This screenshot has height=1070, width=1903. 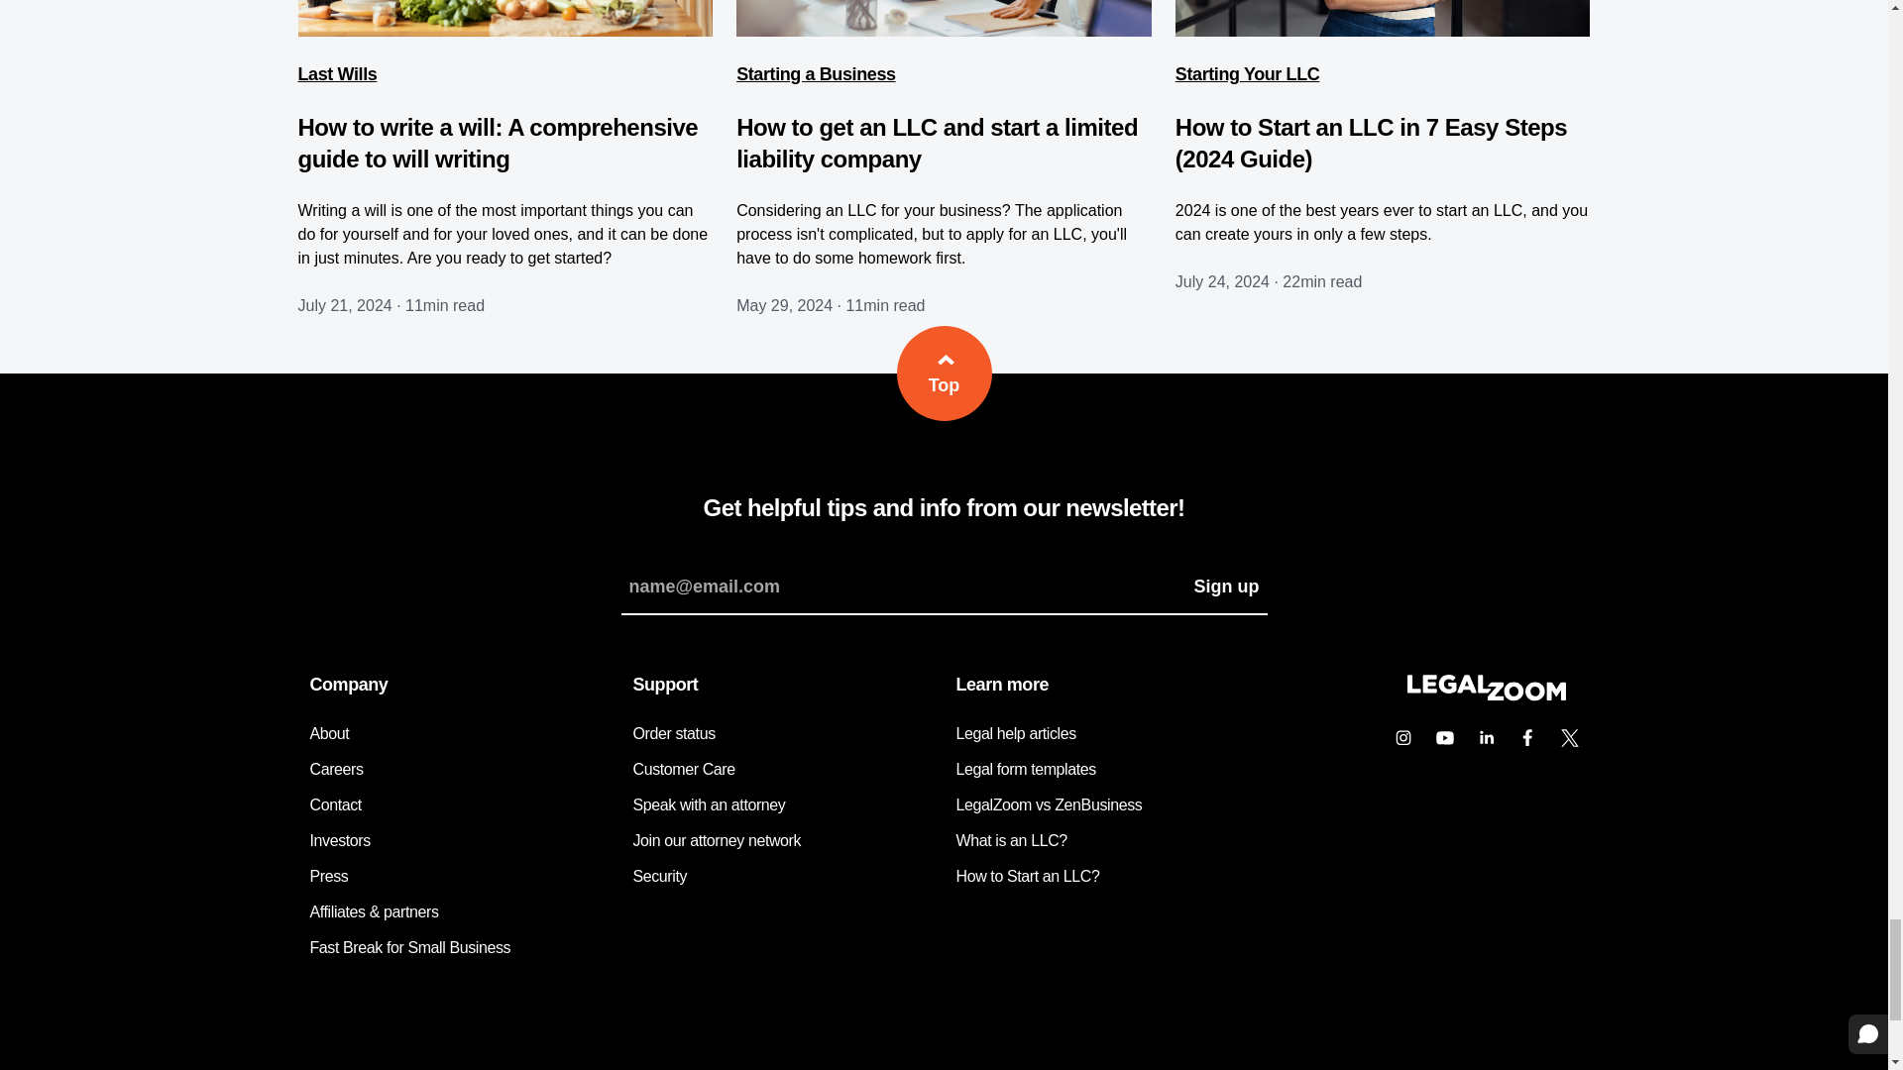 I want to click on Instagram, so click(x=1401, y=737).